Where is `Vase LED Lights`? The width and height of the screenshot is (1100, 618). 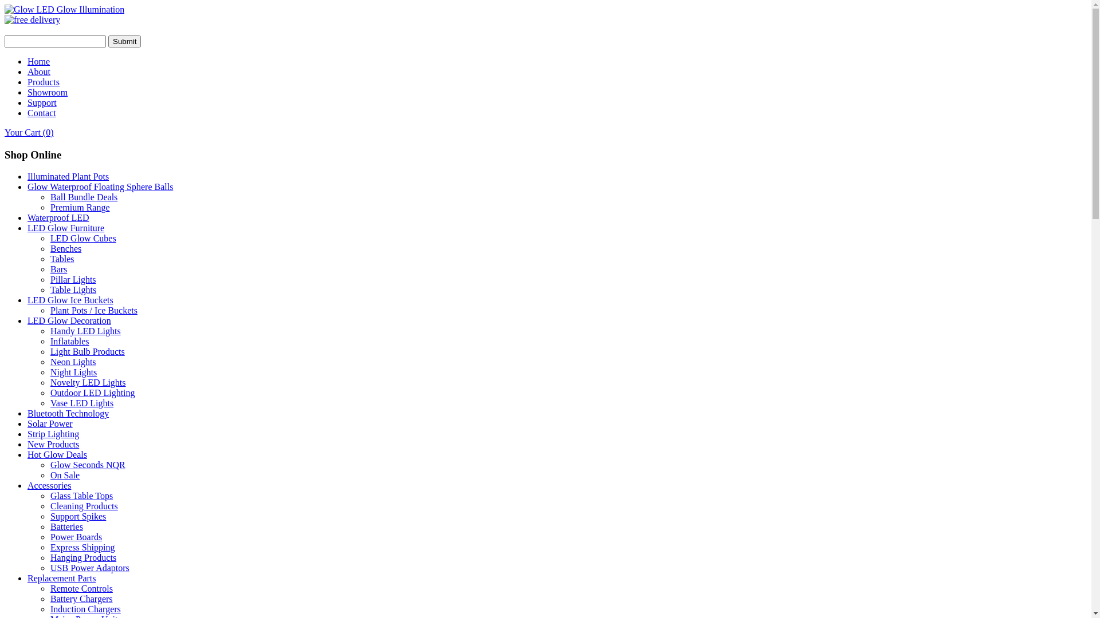 Vase LED Lights is located at coordinates (82, 403).